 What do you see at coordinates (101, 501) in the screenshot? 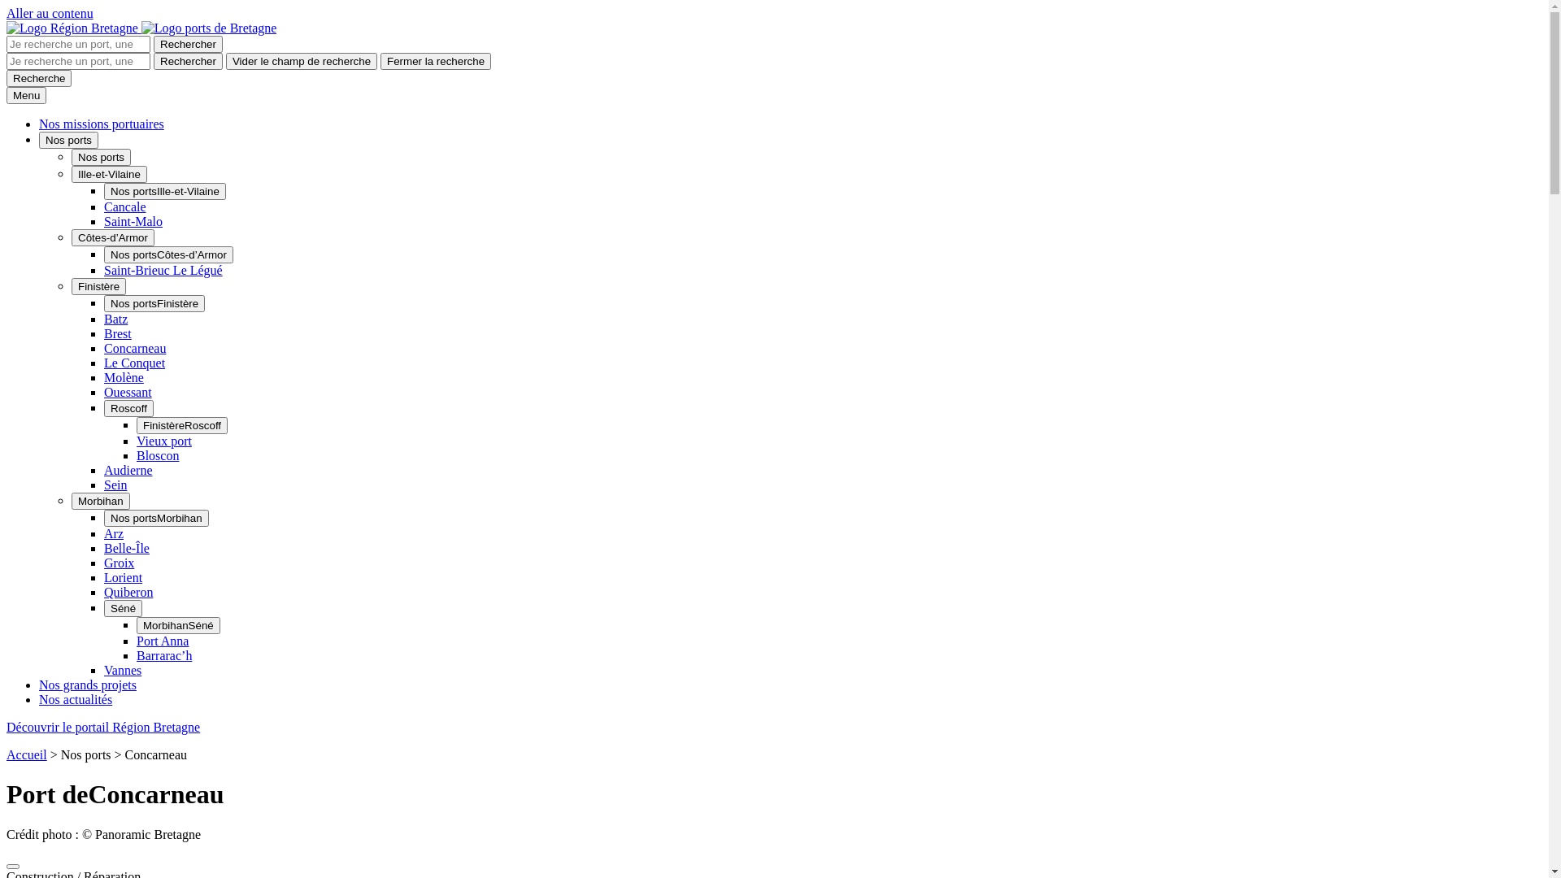
I see `Morbihan` at bounding box center [101, 501].